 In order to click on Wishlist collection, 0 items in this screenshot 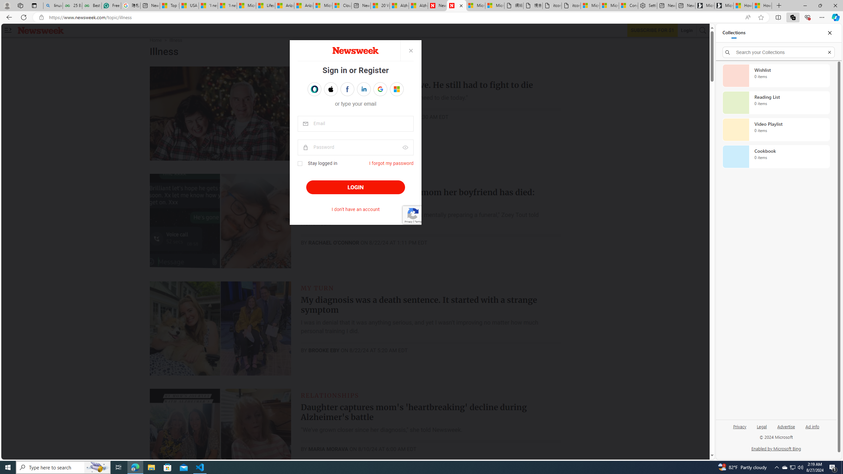, I will do `click(776, 75)`.